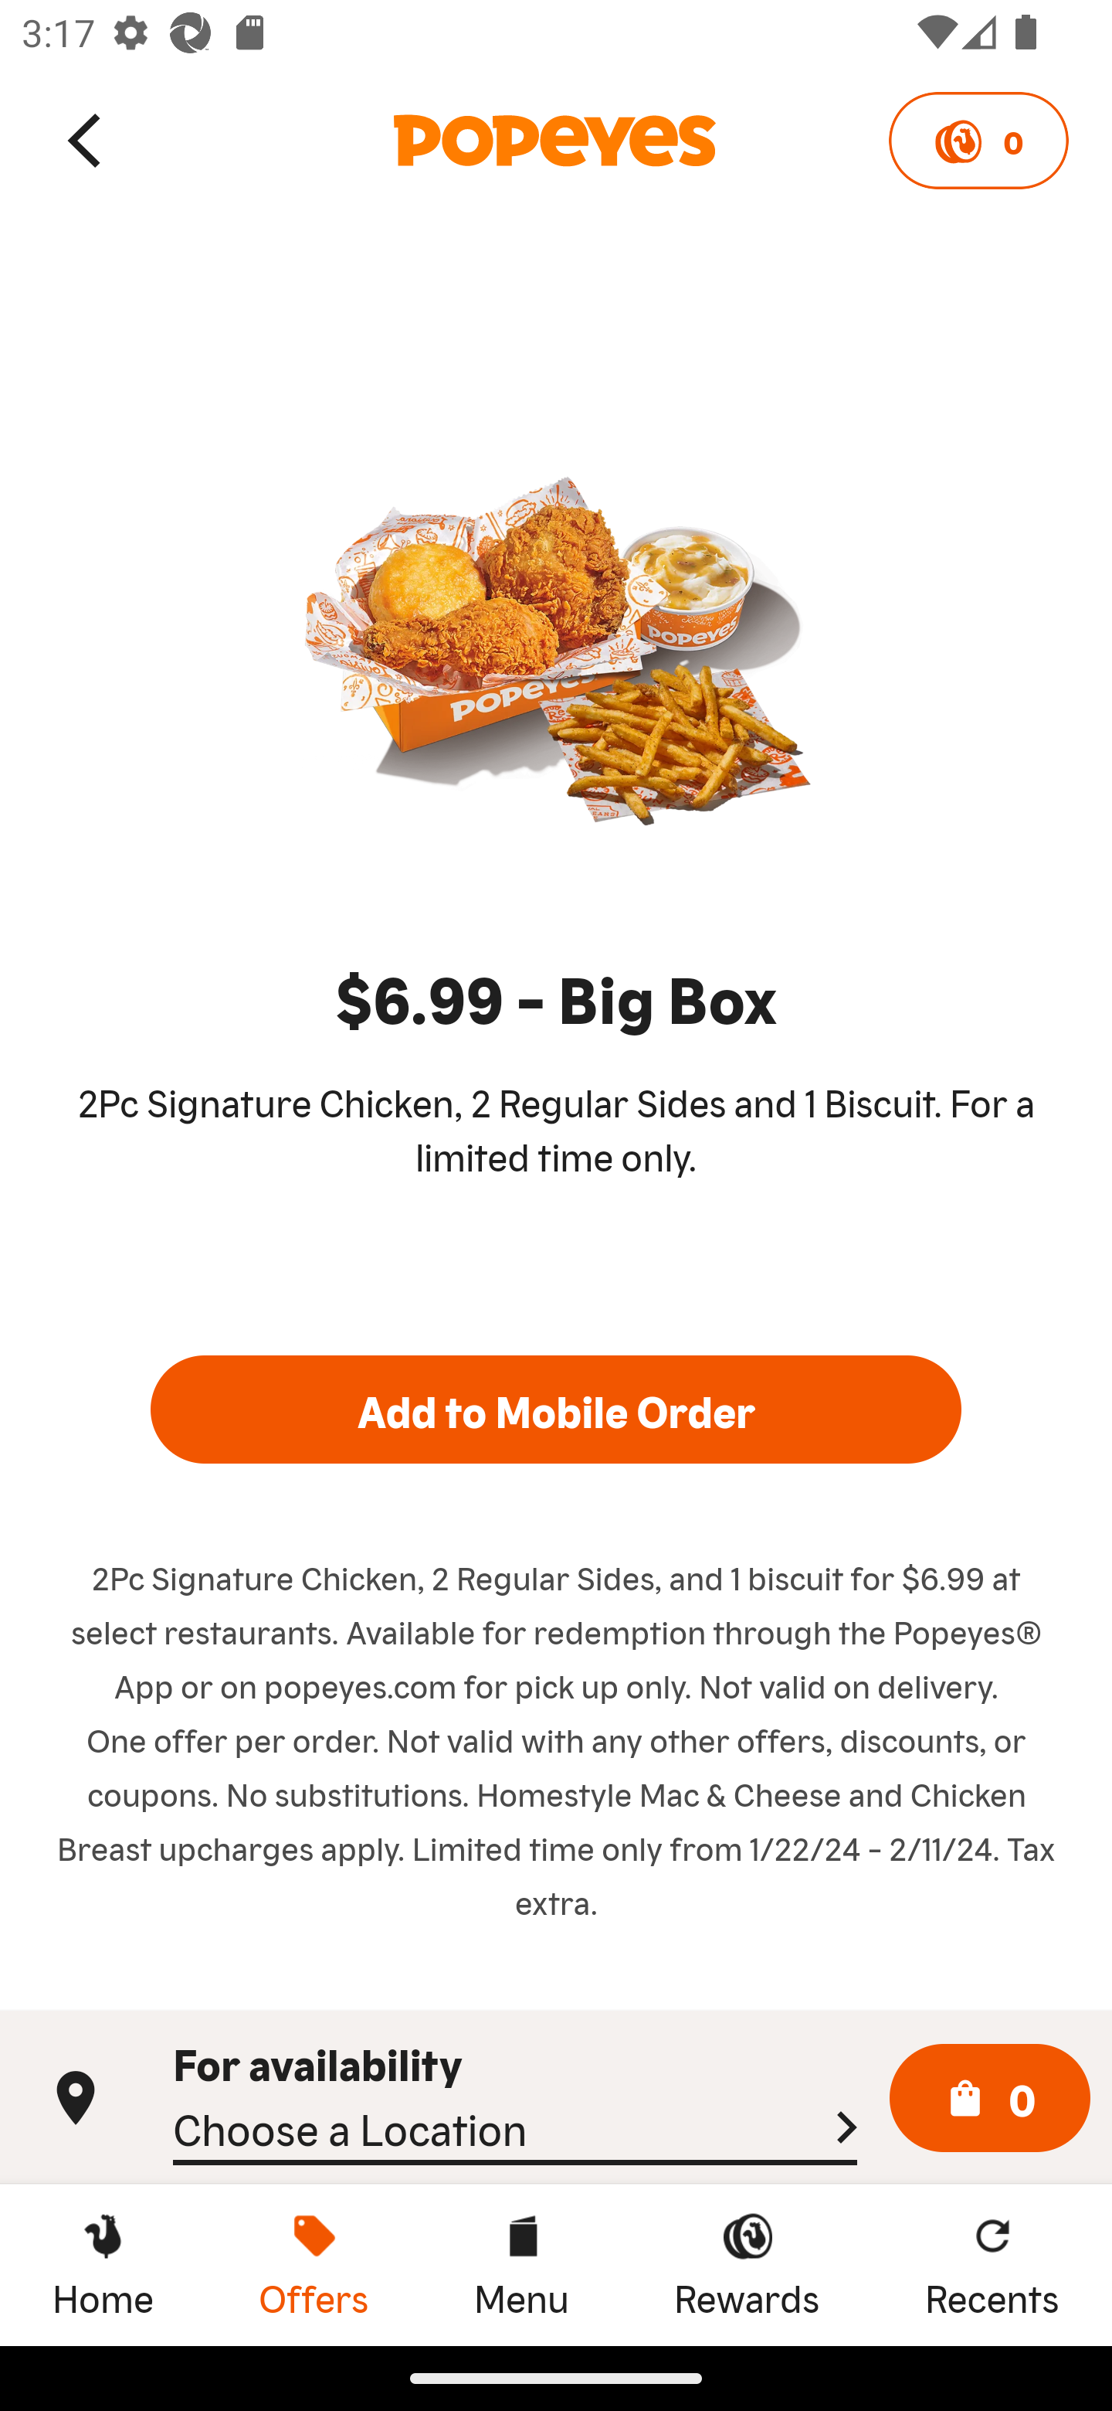 The height and width of the screenshot is (2411, 1112). Describe the element at coordinates (747, 2264) in the screenshot. I see `Rewards Rewards Rewards` at that location.